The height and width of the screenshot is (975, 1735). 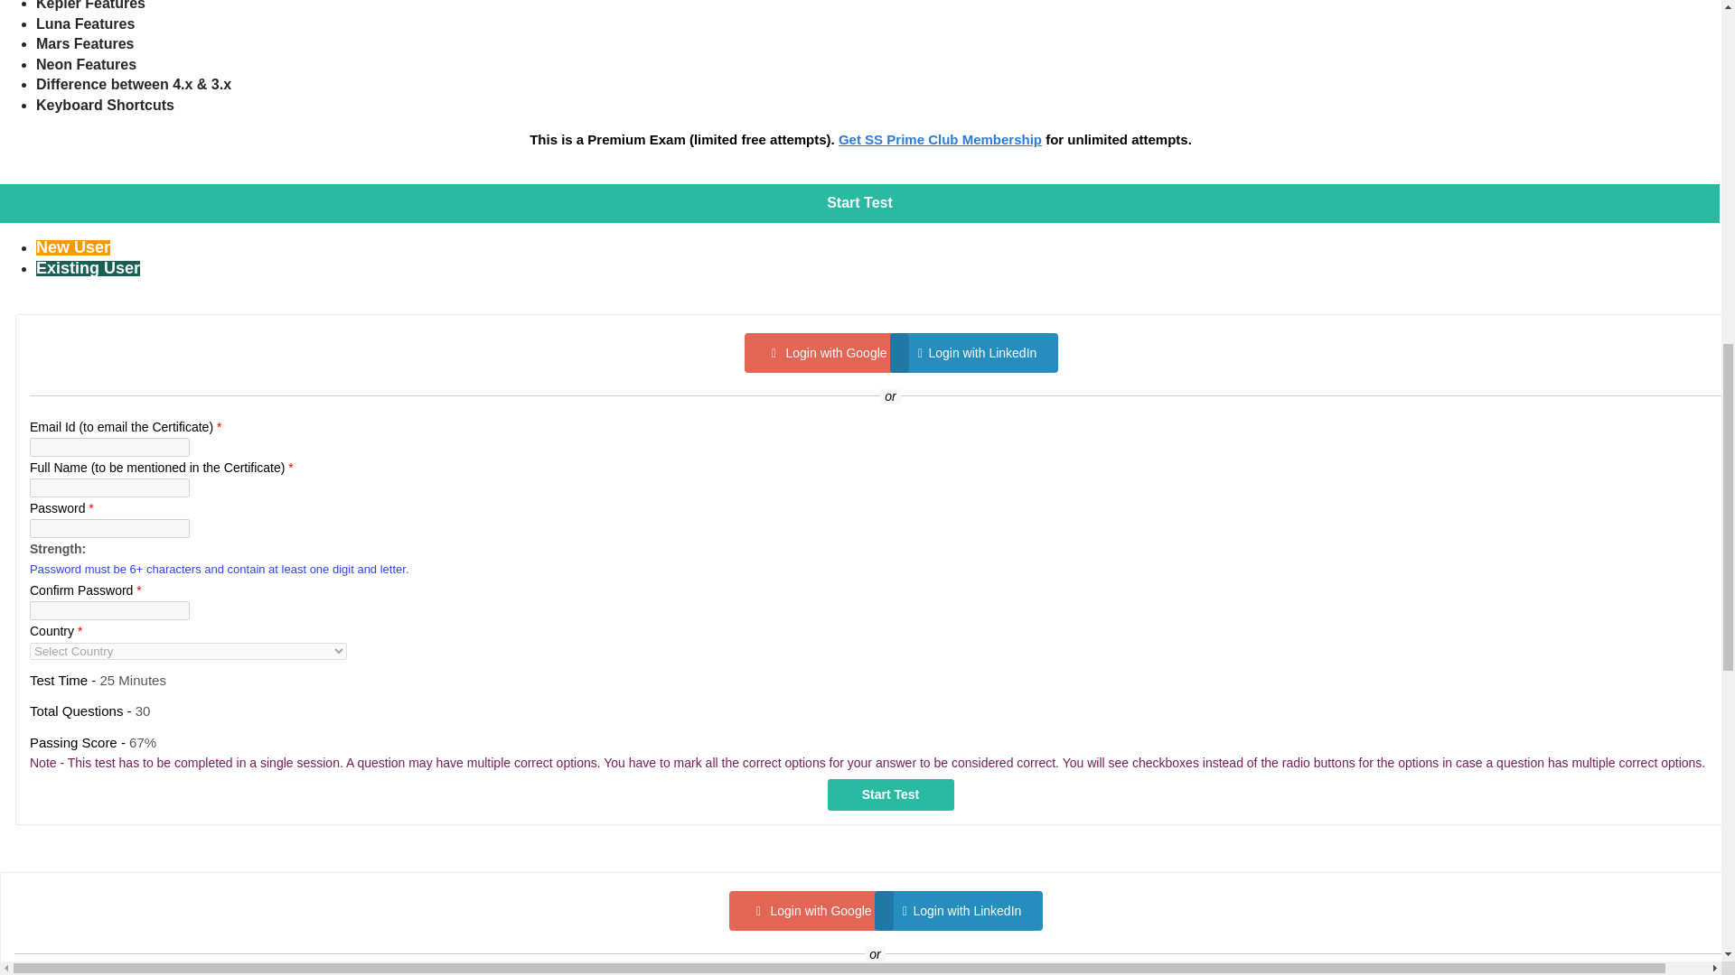 What do you see at coordinates (811, 911) in the screenshot?
I see `Login with Google` at bounding box center [811, 911].